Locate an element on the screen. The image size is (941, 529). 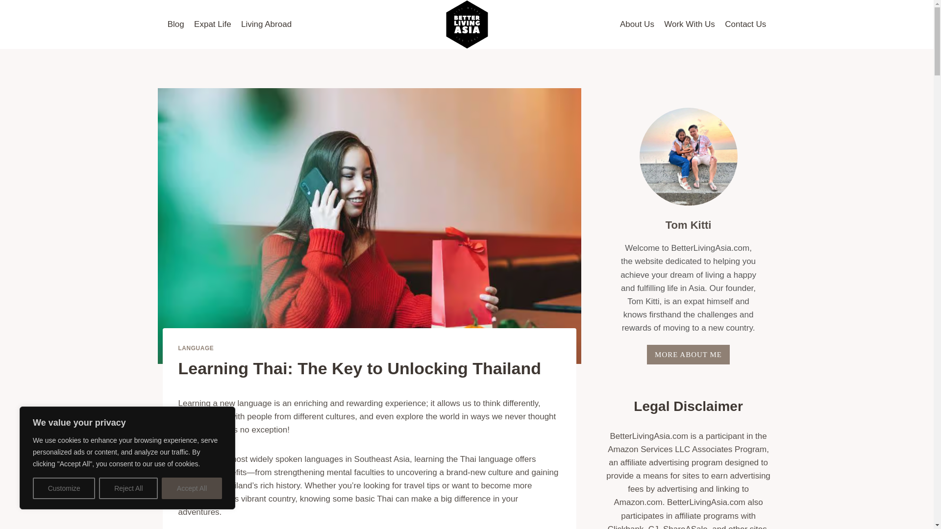
Accept All is located at coordinates (192, 488).